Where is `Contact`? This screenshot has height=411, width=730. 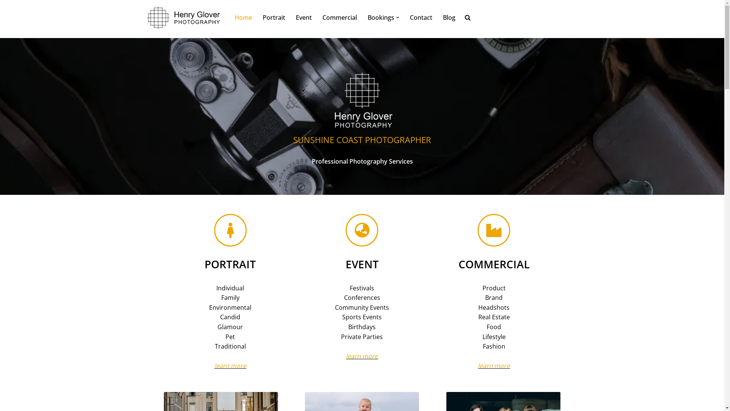
Contact is located at coordinates (421, 18).